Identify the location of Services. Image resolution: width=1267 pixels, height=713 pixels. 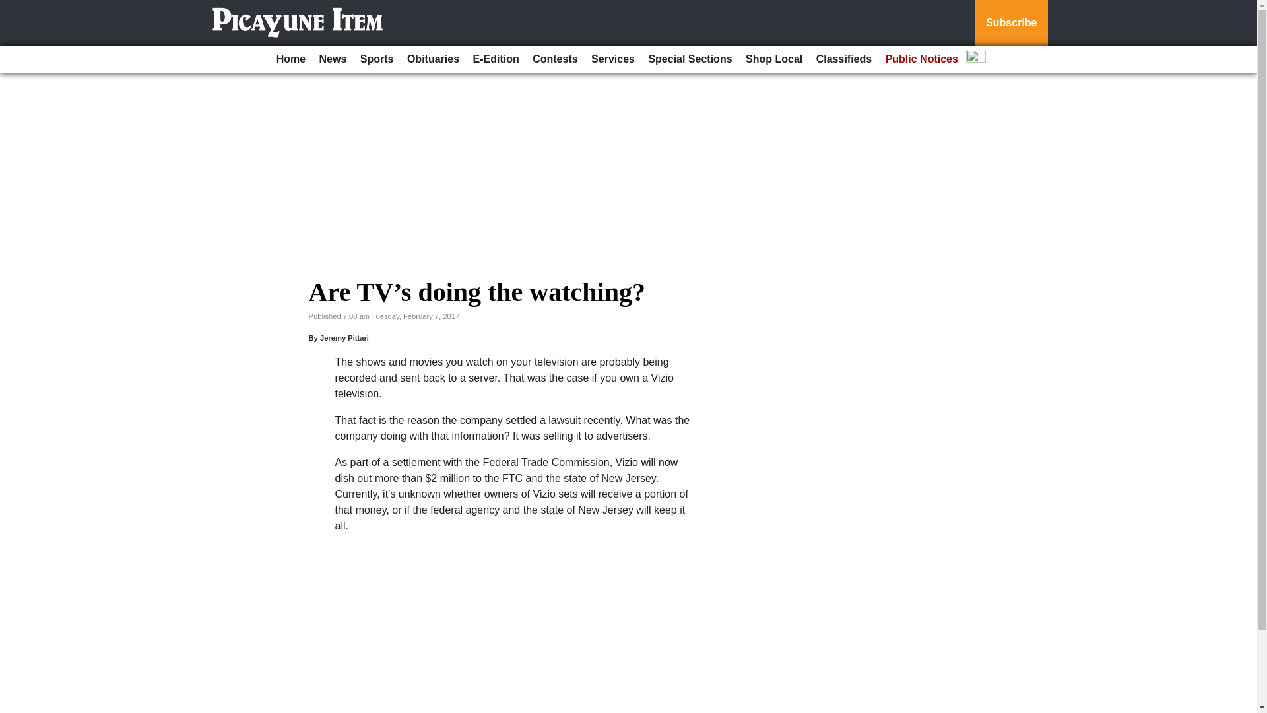
(612, 59).